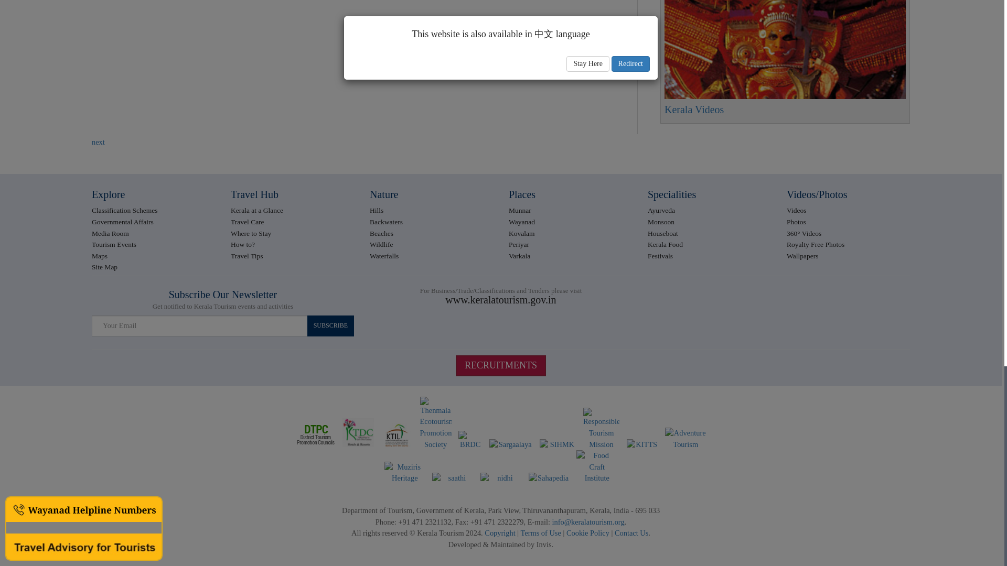  What do you see at coordinates (511, 444) in the screenshot?
I see `Sargaalaya` at bounding box center [511, 444].